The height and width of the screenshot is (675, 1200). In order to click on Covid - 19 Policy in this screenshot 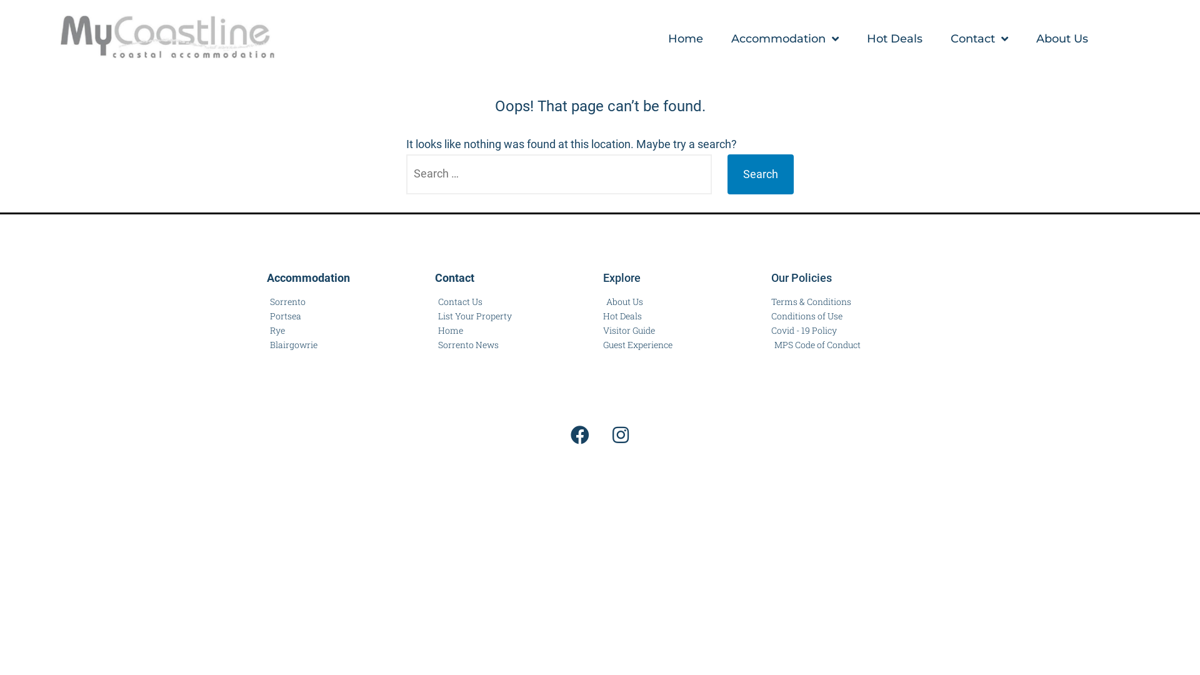, I will do `click(804, 331)`.